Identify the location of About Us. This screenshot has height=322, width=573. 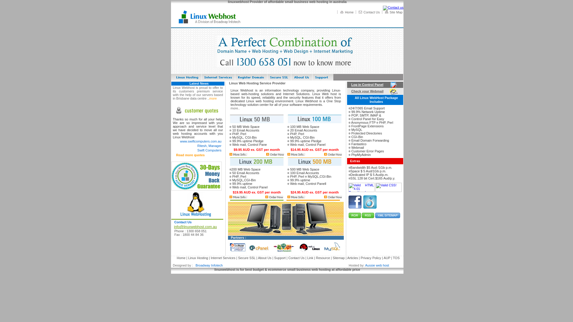
(264, 258).